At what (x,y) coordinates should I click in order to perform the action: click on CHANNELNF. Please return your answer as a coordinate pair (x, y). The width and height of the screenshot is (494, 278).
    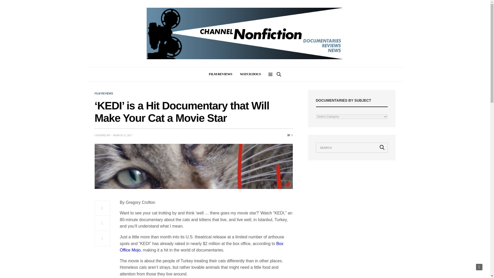
    Looking at the image, I should click on (102, 135).